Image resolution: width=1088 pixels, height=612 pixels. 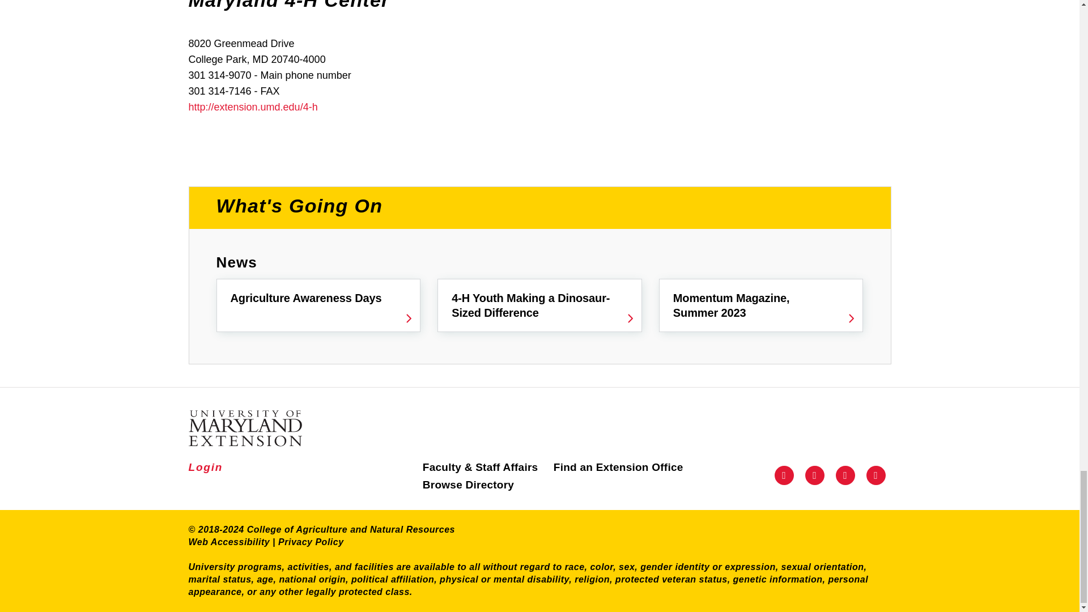 What do you see at coordinates (290, 428) in the screenshot?
I see `University of Maryland Extension logo` at bounding box center [290, 428].